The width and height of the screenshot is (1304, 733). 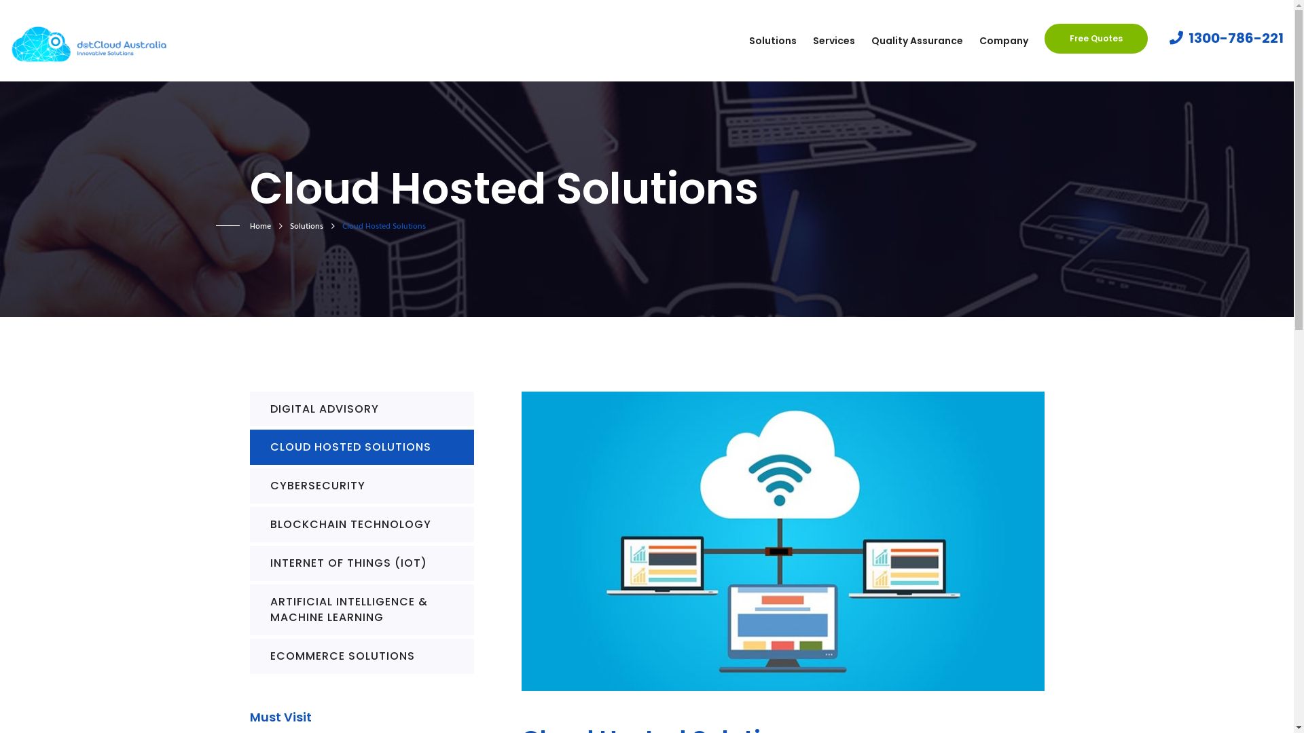 What do you see at coordinates (306, 227) in the screenshot?
I see `Solutions` at bounding box center [306, 227].